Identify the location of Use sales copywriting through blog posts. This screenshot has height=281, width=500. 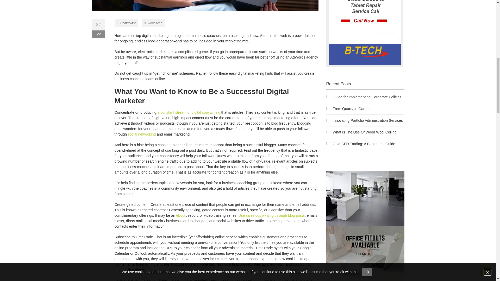
(271, 215).